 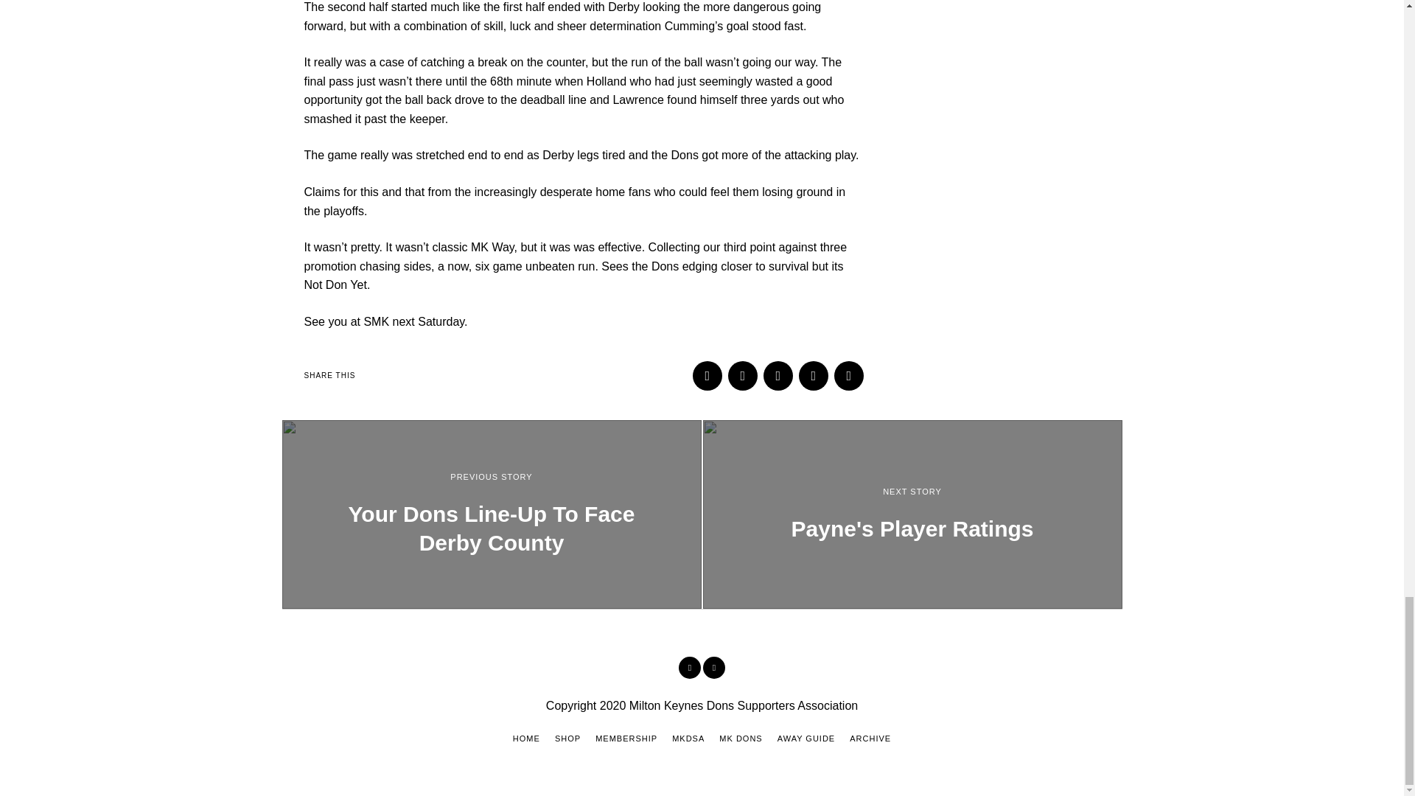 What do you see at coordinates (713, 668) in the screenshot?
I see `Twitter` at bounding box center [713, 668].